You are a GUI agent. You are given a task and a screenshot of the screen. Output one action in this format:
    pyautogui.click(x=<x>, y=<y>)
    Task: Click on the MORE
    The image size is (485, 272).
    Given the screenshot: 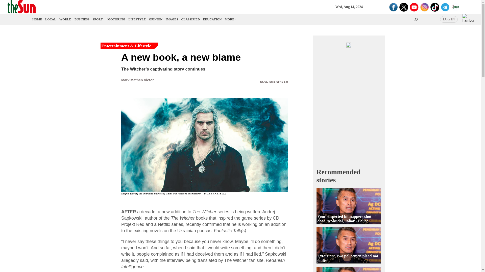 What is the action you would take?
    pyautogui.click(x=230, y=19)
    